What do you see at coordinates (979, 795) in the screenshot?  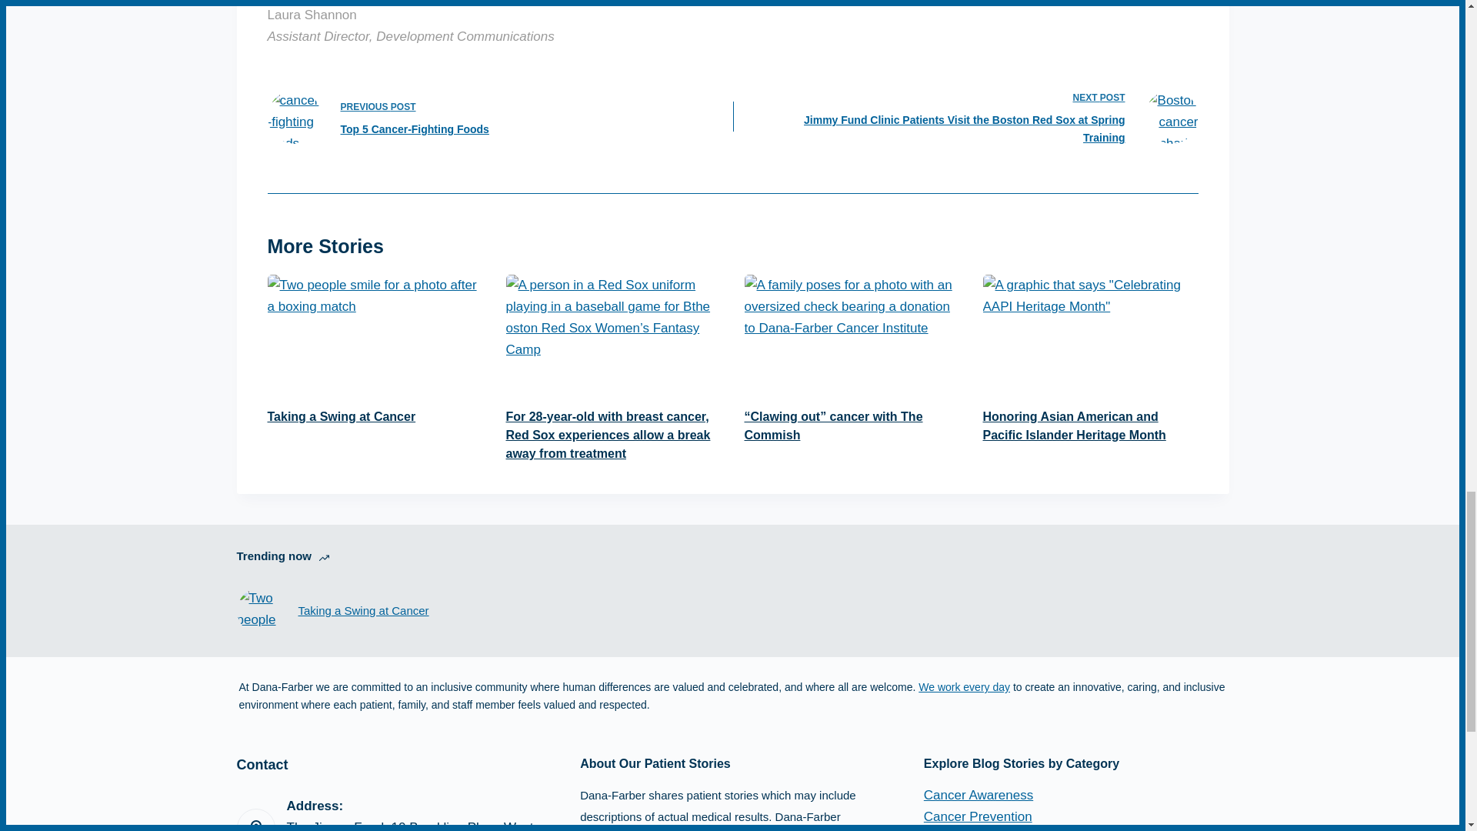 I see `We work every day` at bounding box center [979, 795].